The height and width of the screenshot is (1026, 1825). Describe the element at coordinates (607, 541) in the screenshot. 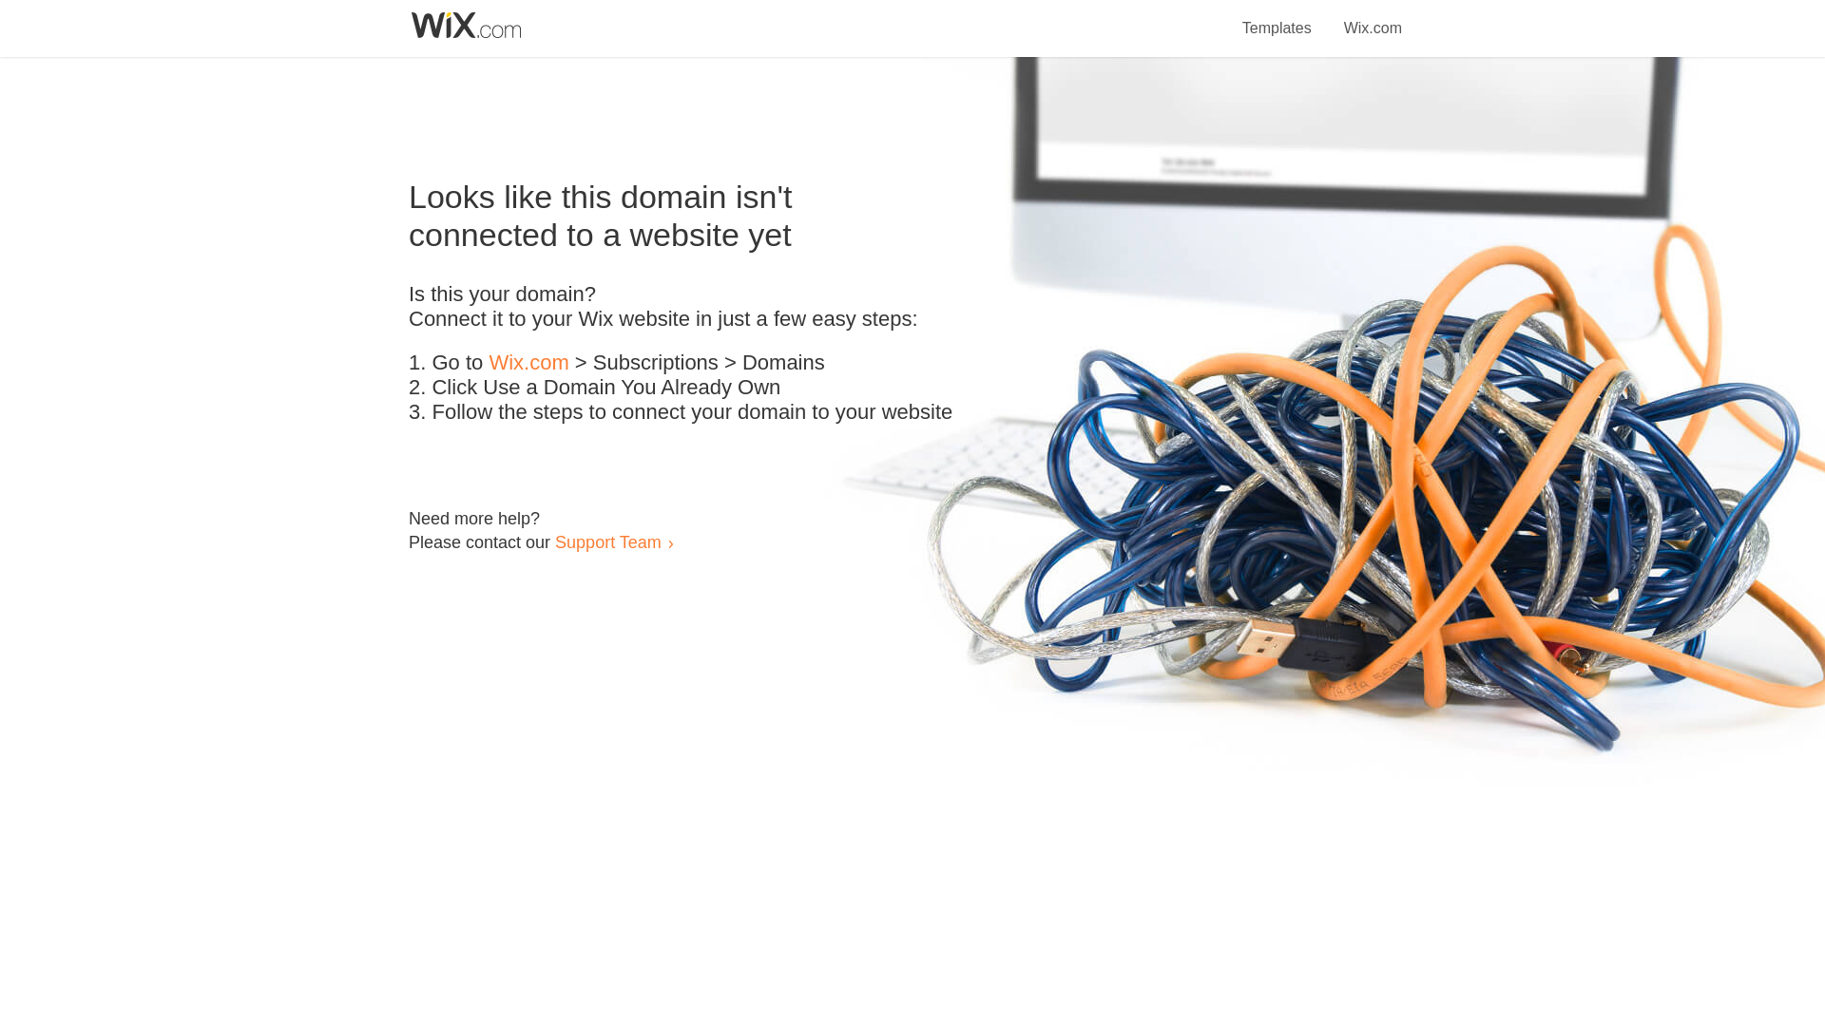

I see `Support Team` at that location.